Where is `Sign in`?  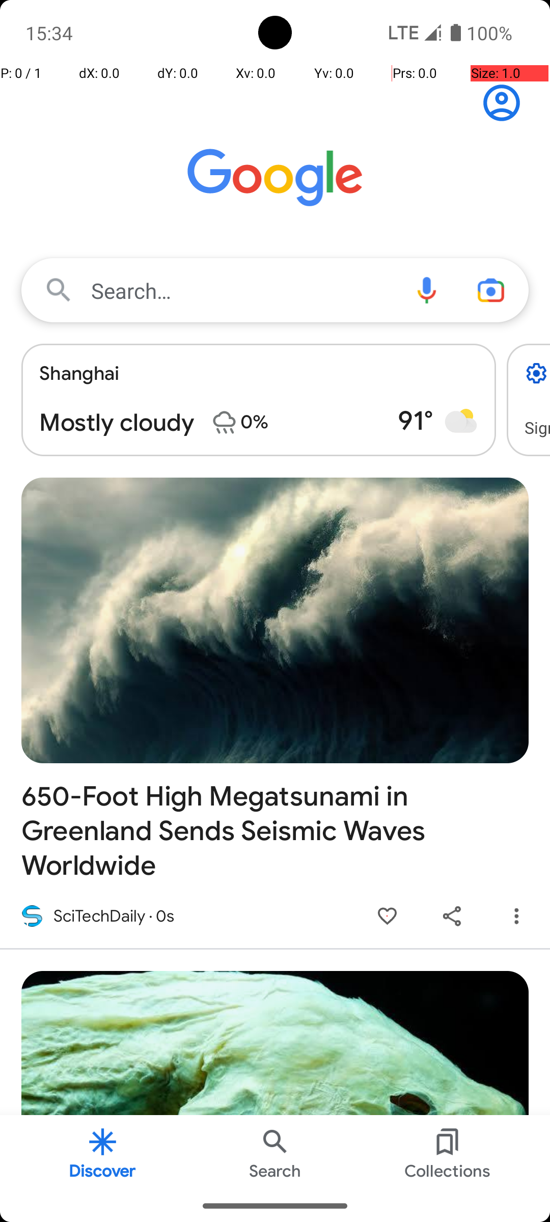
Sign in is located at coordinates (507, 103).